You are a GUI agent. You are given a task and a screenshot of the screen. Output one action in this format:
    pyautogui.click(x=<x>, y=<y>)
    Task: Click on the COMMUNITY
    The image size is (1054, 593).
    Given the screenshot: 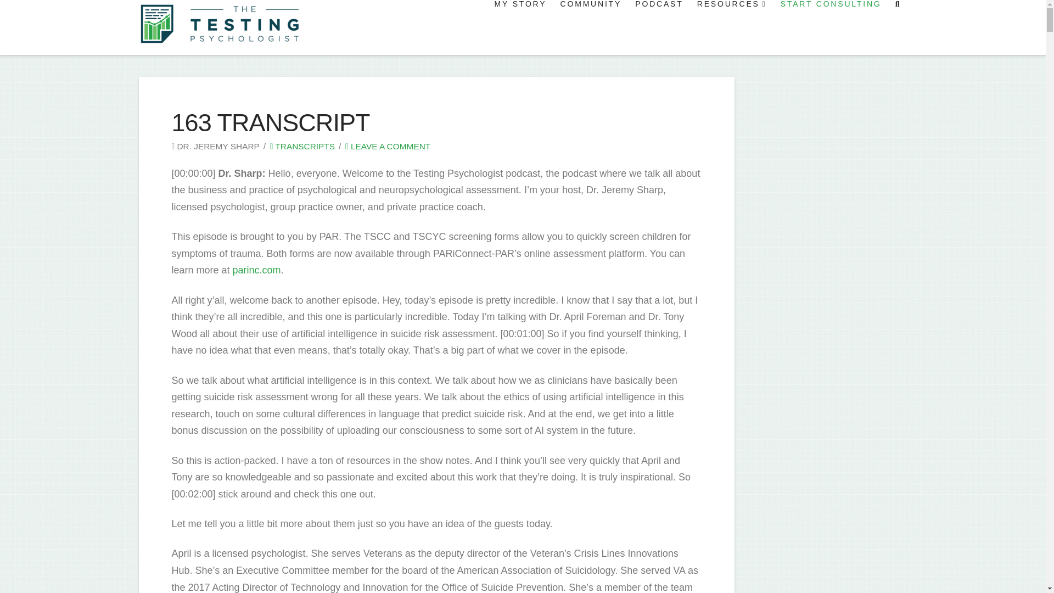 What is the action you would take?
    pyautogui.click(x=590, y=27)
    